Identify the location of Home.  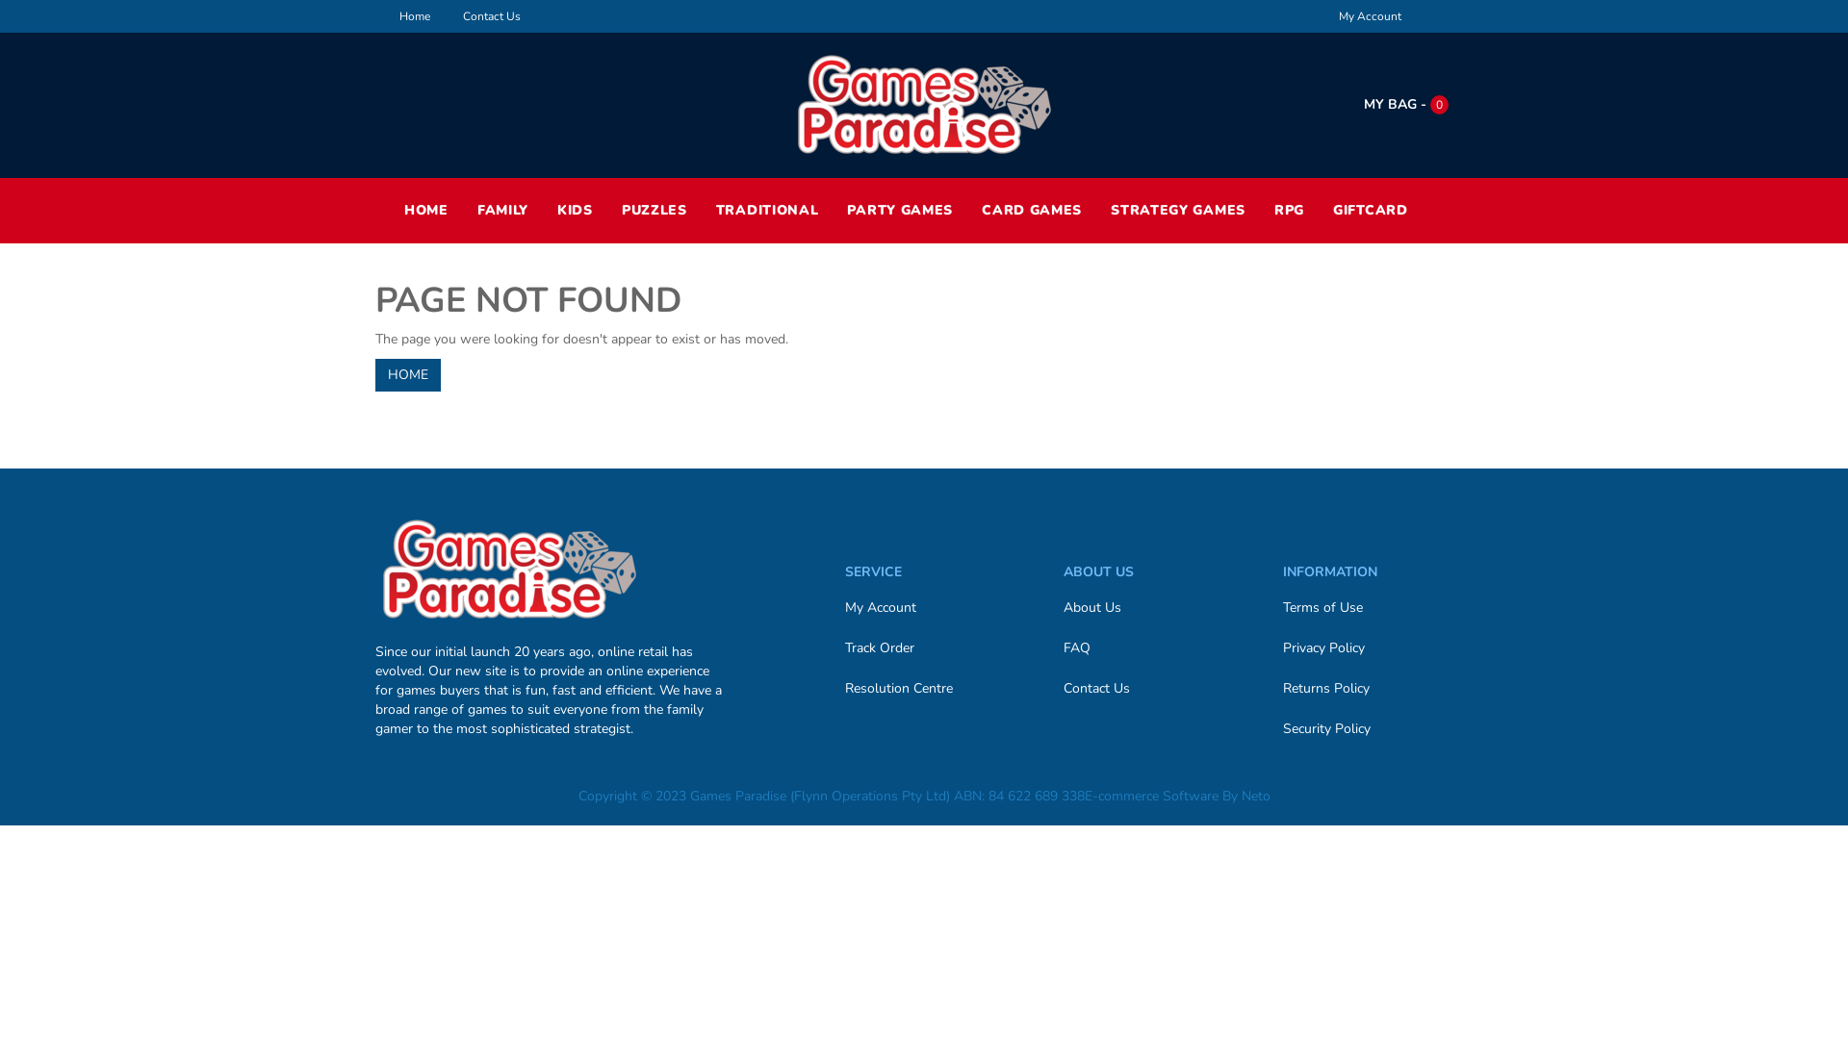
(415, 16).